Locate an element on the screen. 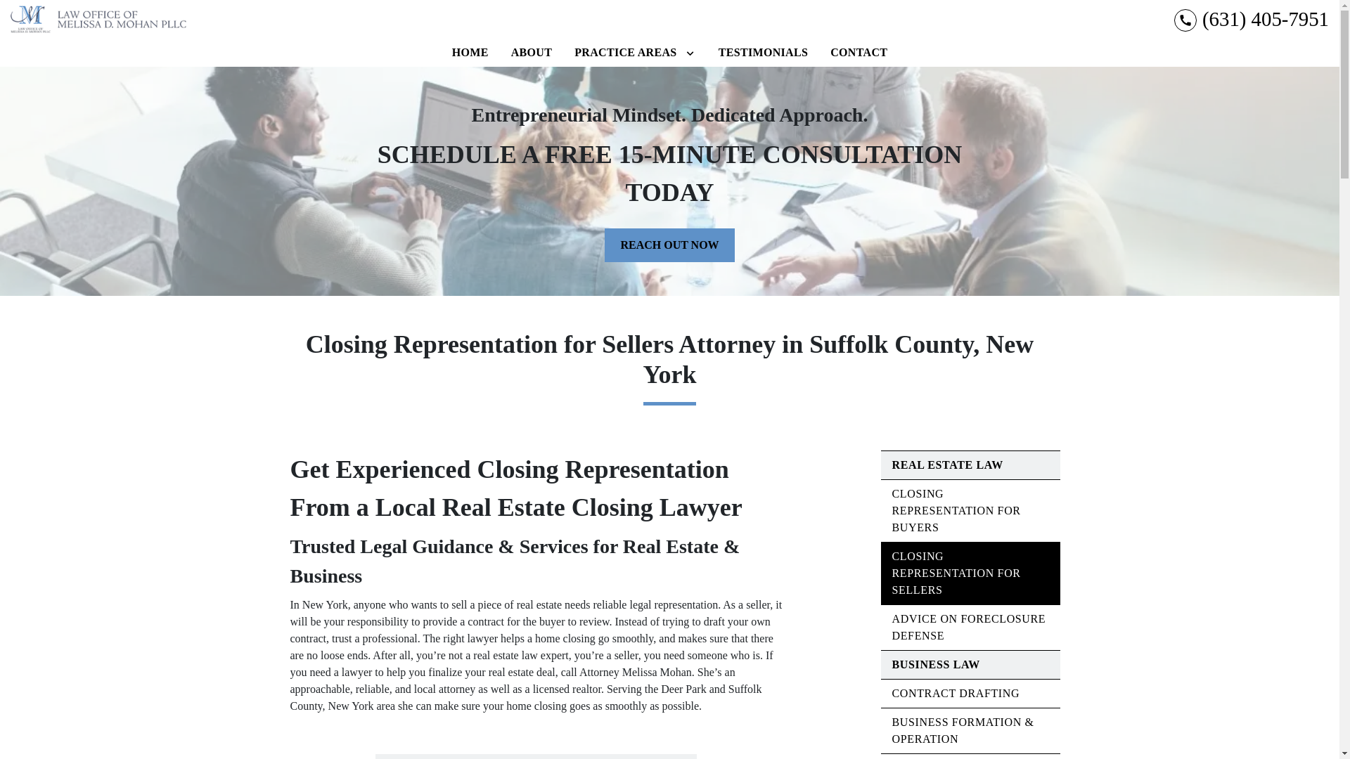  ABOUT is located at coordinates (532, 53).